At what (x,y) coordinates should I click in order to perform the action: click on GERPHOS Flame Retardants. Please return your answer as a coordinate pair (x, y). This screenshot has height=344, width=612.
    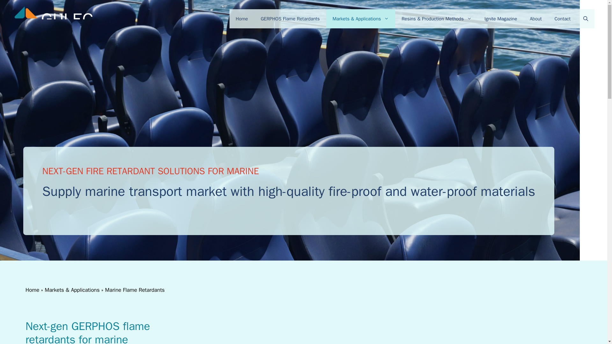
    Looking at the image, I should click on (290, 18).